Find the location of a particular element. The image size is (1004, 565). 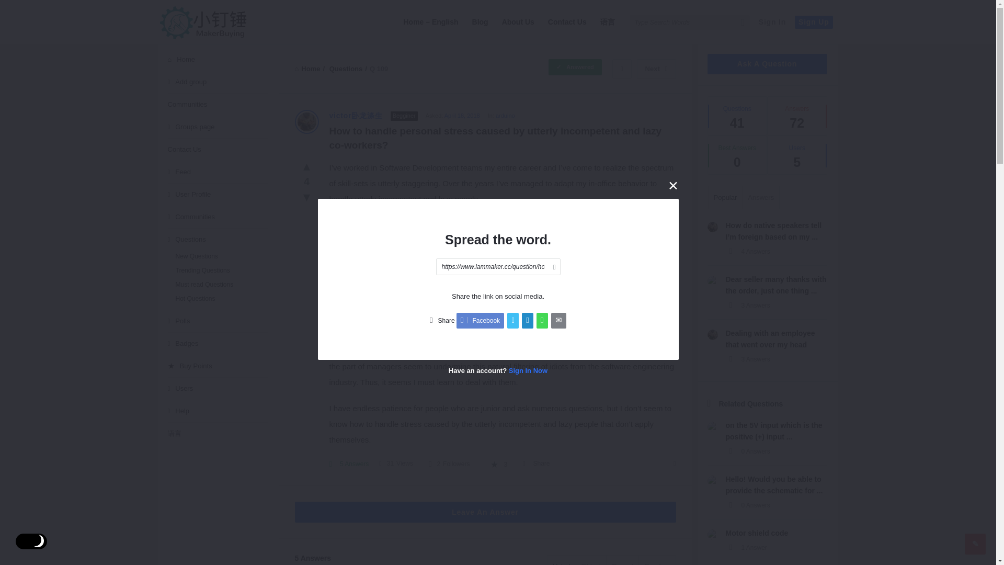

Send an email is located at coordinates (558, 320).